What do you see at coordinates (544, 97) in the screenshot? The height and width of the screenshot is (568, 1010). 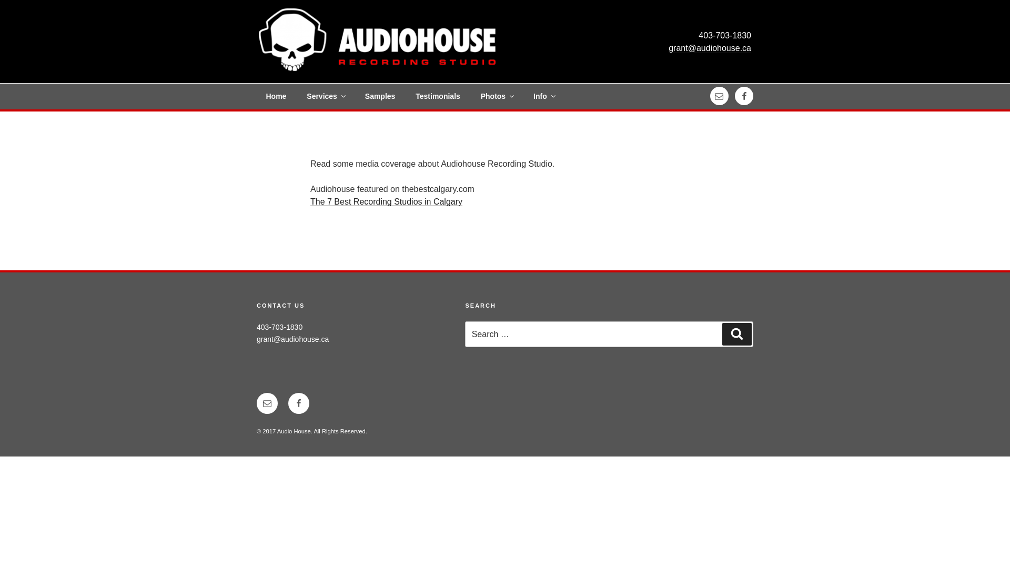 I see `Info` at bounding box center [544, 97].